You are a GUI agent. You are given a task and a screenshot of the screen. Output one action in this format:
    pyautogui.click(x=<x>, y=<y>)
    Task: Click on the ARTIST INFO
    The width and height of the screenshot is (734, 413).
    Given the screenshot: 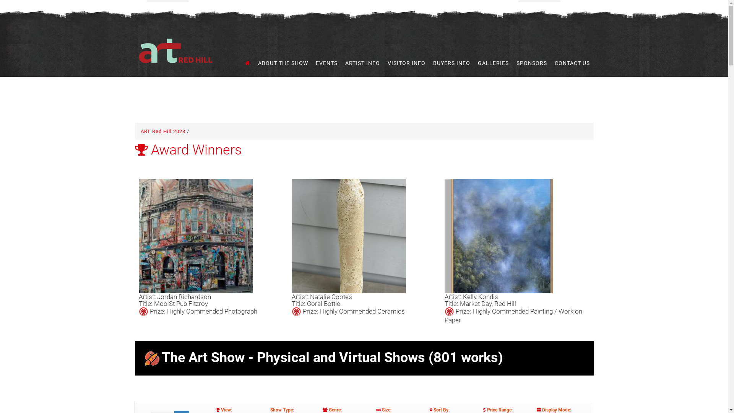 What is the action you would take?
    pyautogui.click(x=362, y=63)
    